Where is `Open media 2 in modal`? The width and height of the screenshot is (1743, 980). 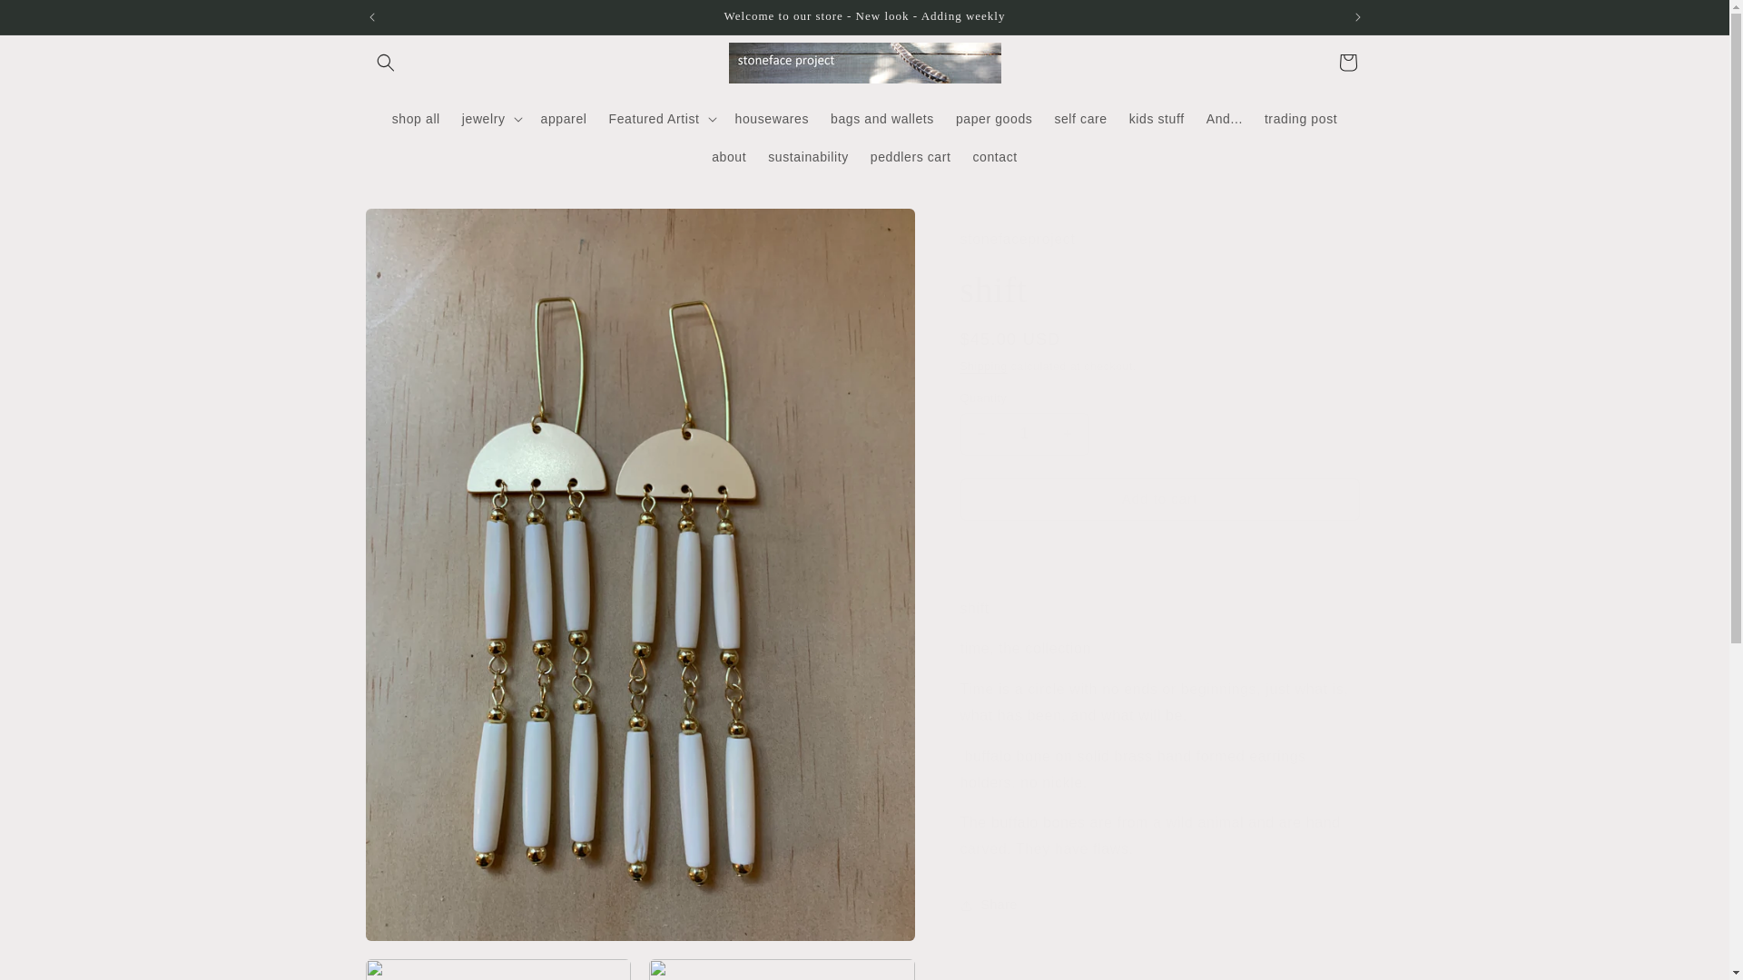
Open media 2 in modal is located at coordinates (497, 969).